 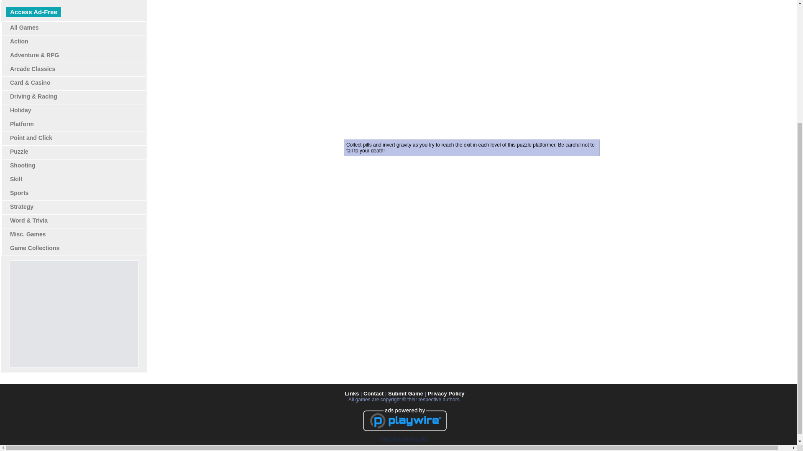 What do you see at coordinates (33, 12) in the screenshot?
I see `Access Ad-Free` at bounding box center [33, 12].